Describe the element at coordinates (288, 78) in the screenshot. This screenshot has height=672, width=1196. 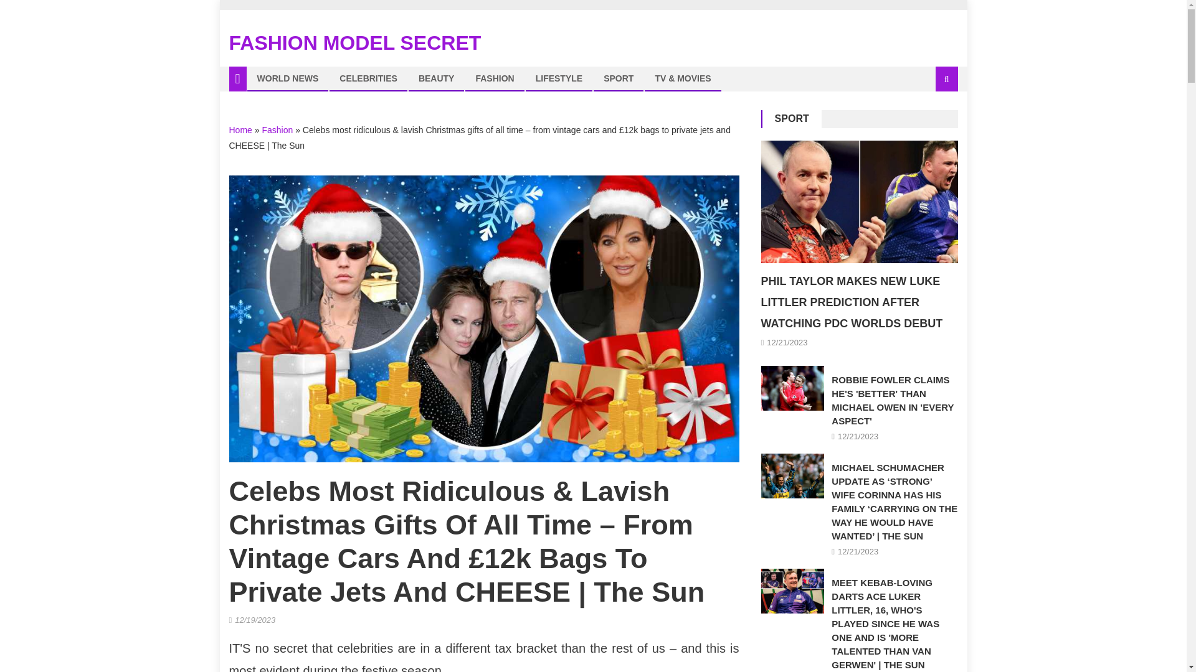
I see `WORLD NEWS` at that location.